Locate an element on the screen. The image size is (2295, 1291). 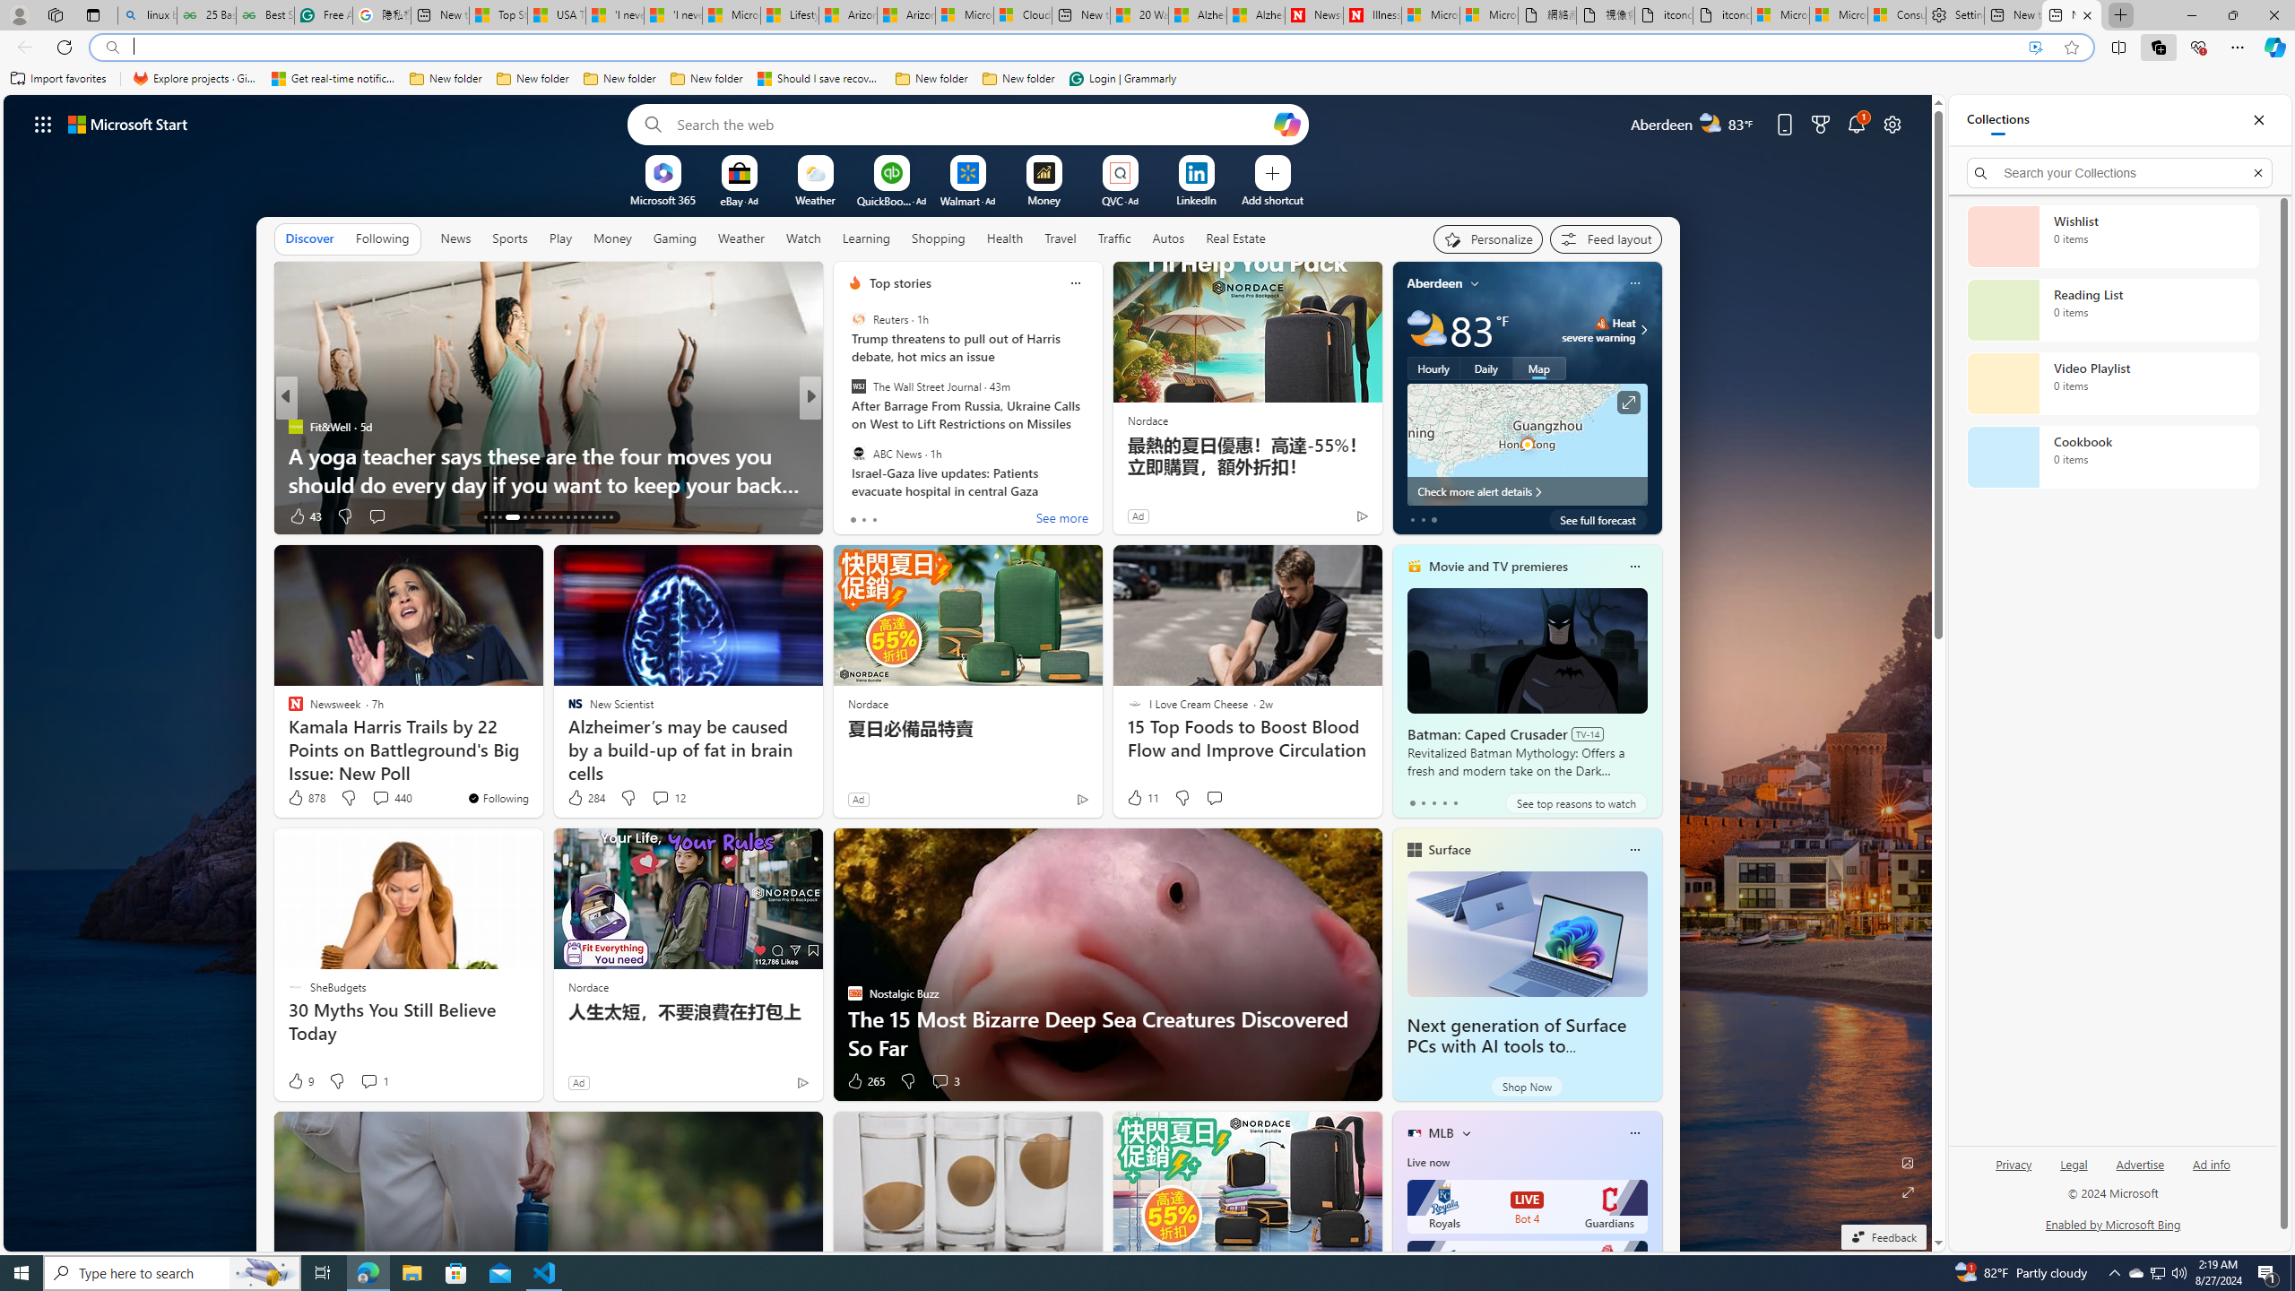
16 Like is located at coordinates (857, 516).